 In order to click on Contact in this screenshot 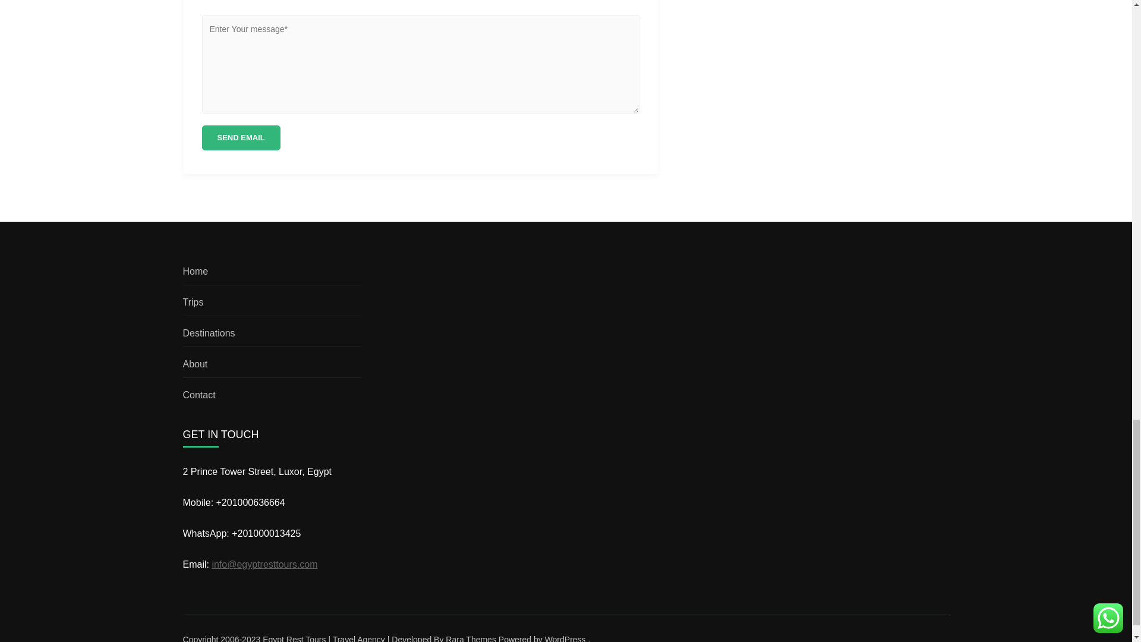, I will do `click(198, 395)`.